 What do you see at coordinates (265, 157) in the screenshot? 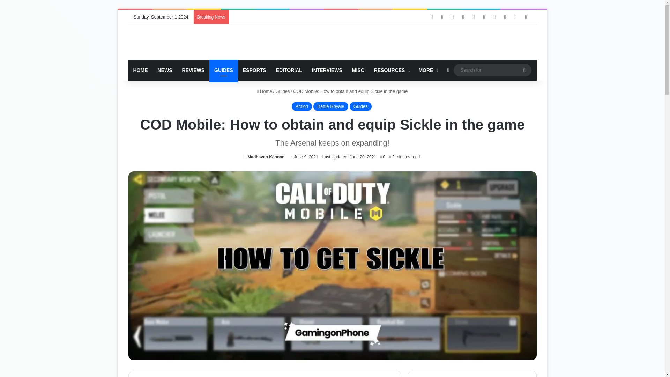
I see `Madhavan Kannan` at bounding box center [265, 157].